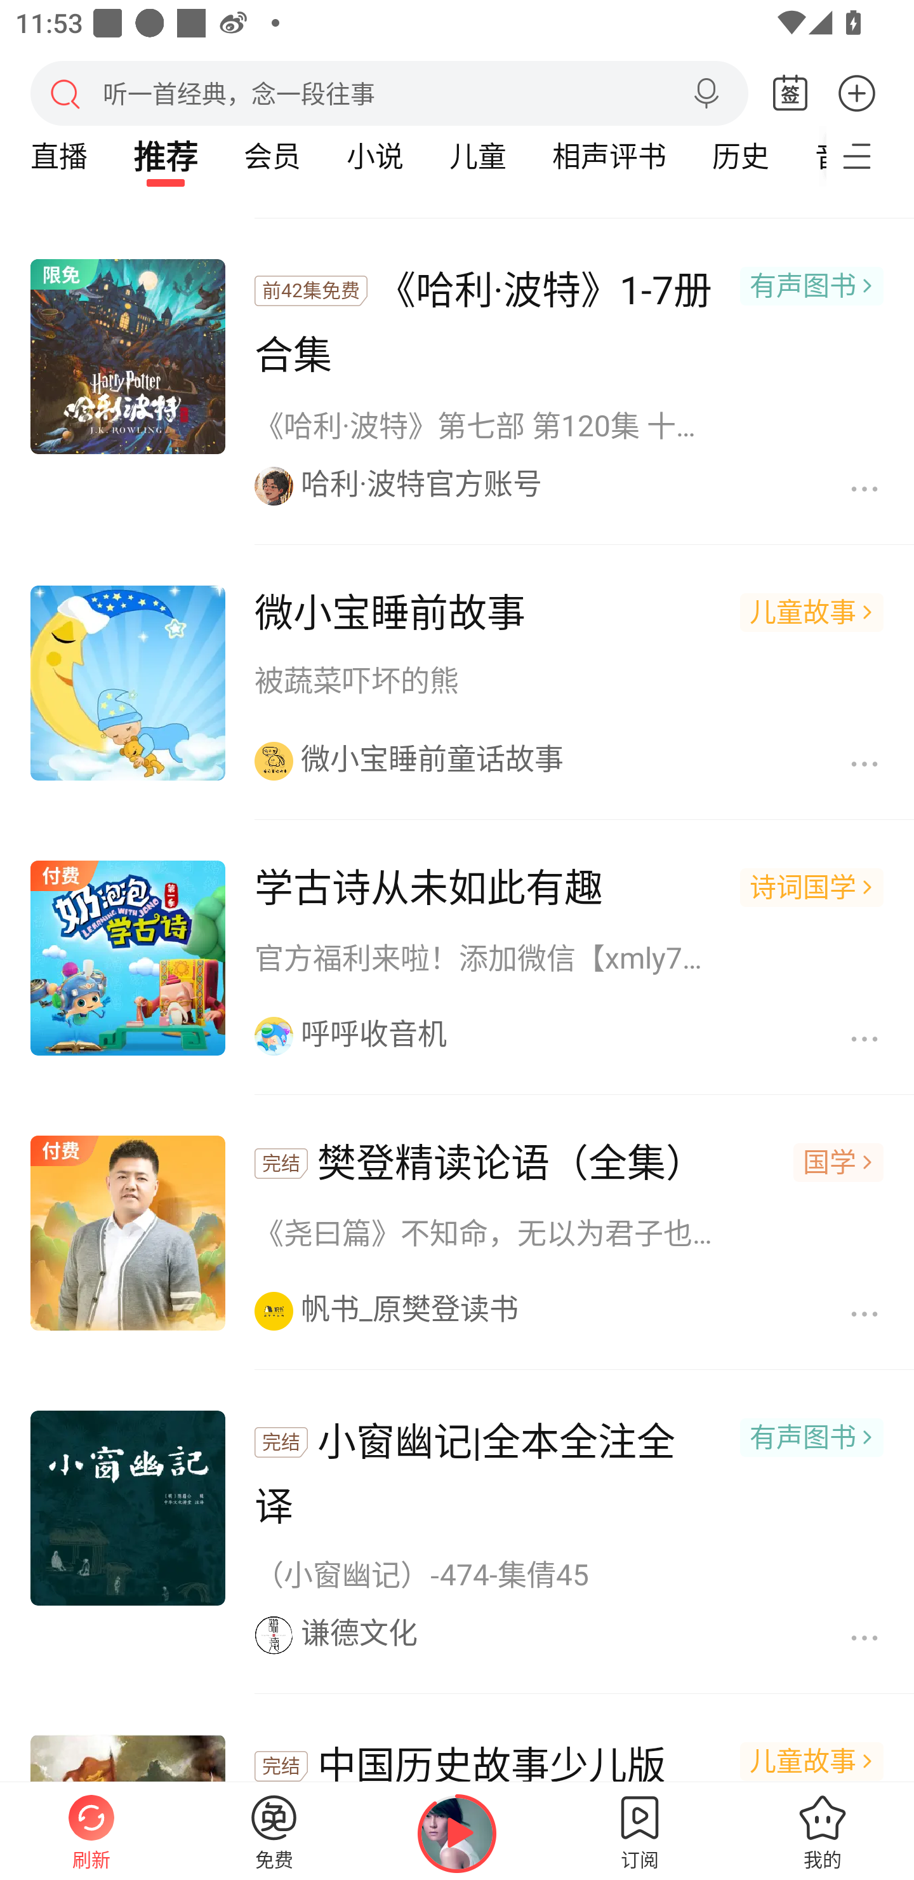 Image resolution: width=914 pixels, height=1880 pixels. What do you see at coordinates (870, 156) in the screenshot?
I see `更多频道` at bounding box center [870, 156].